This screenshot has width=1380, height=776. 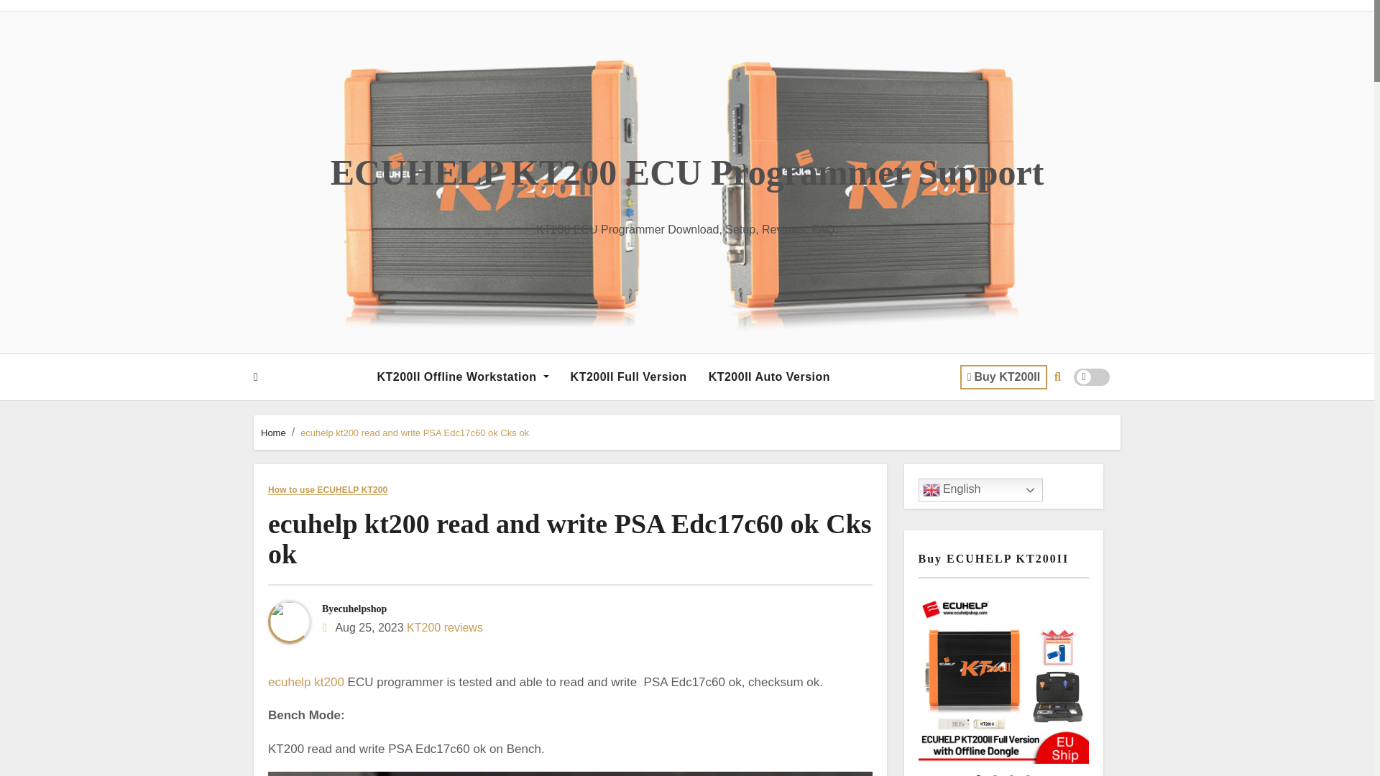 I want to click on KT200II Offline Workstation, so click(x=461, y=377).